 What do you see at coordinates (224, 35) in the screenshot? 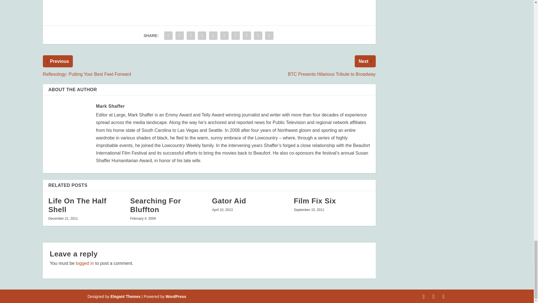
I see `Share "The Holy City Bucket List" via LinkedIn` at bounding box center [224, 35].